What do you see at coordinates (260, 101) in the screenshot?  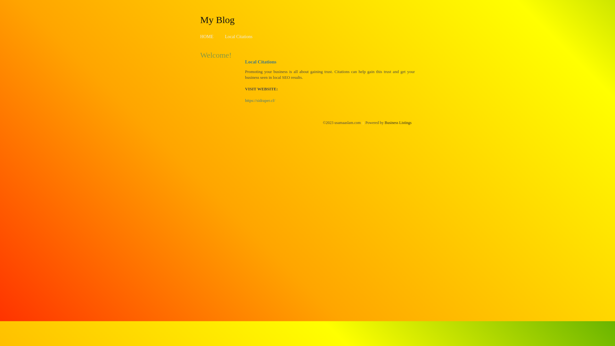 I see `https://sidraper.cf/` at bounding box center [260, 101].